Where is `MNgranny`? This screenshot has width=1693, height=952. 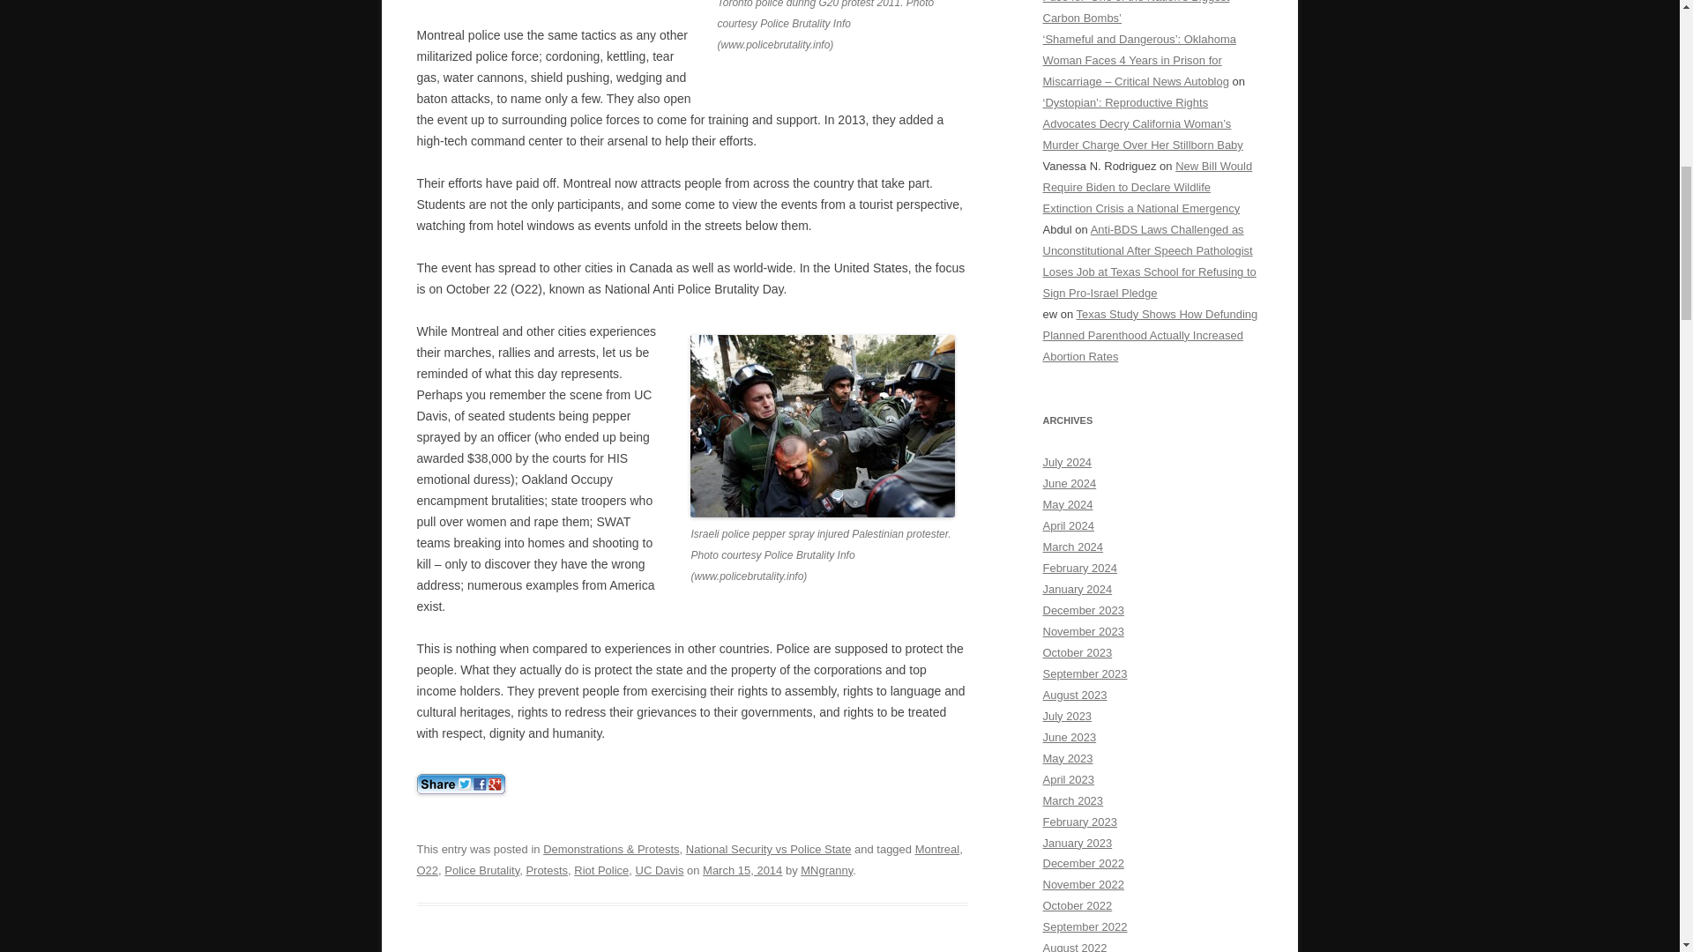
MNgranny is located at coordinates (827, 869).